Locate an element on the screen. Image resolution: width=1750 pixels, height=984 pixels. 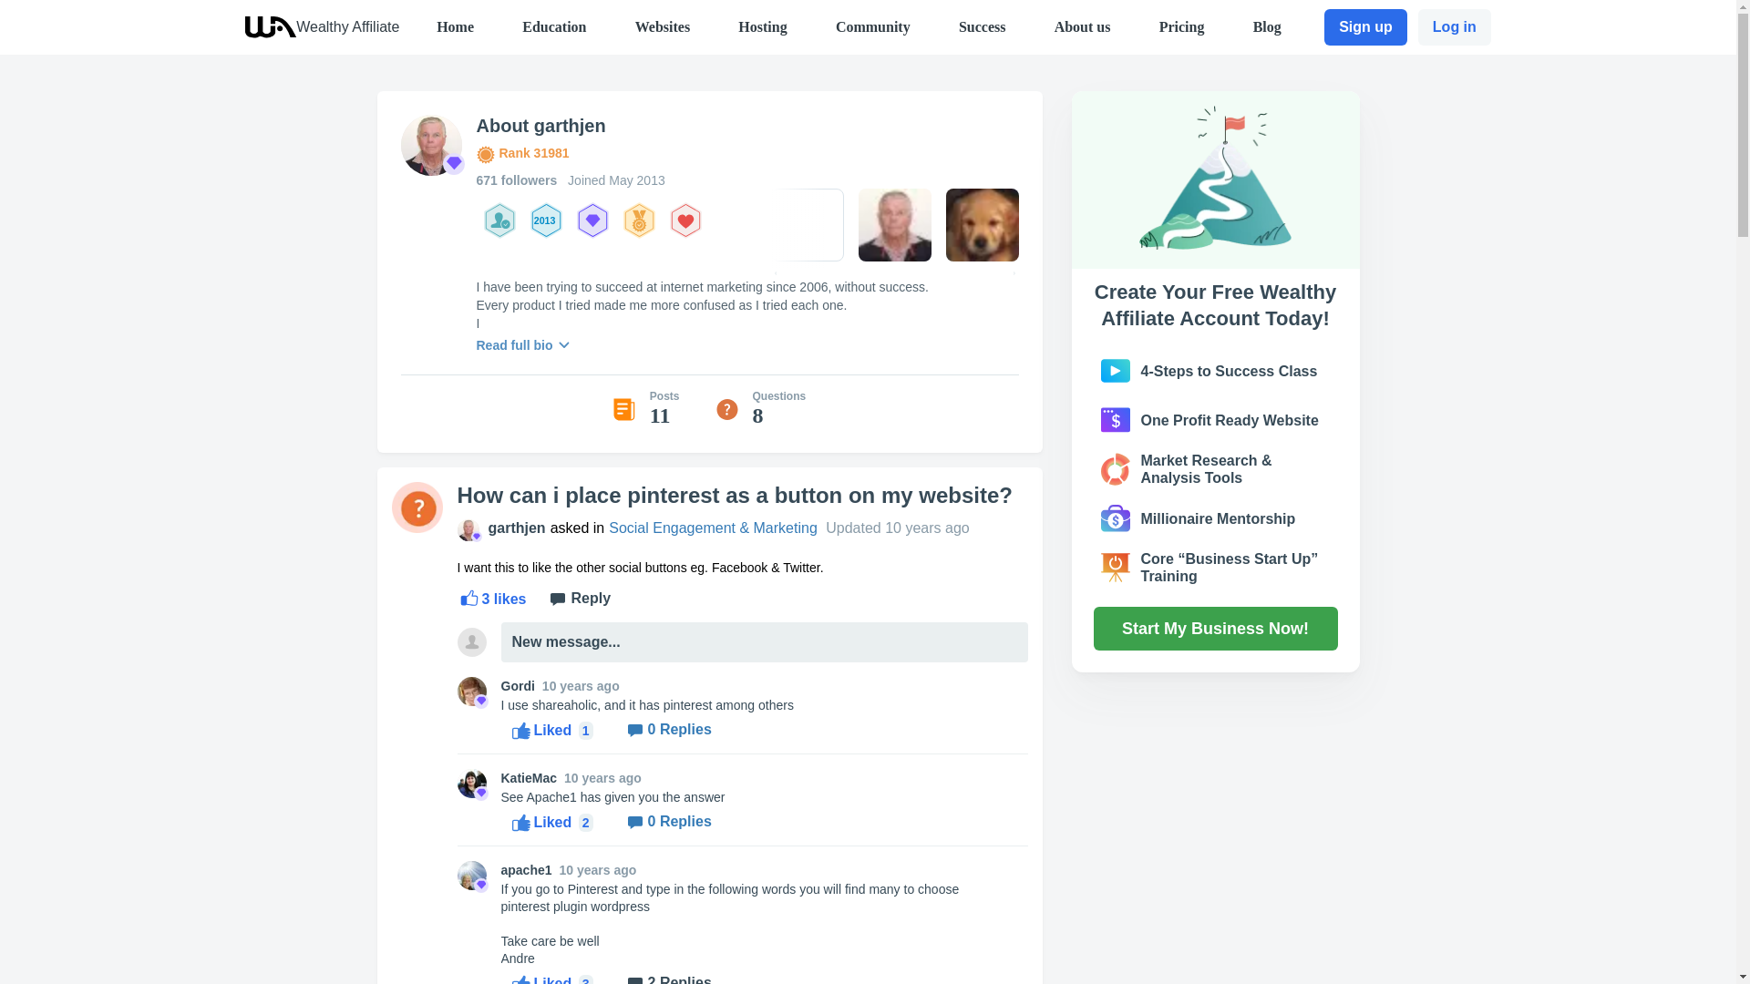
Websites is located at coordinates (662, 26).